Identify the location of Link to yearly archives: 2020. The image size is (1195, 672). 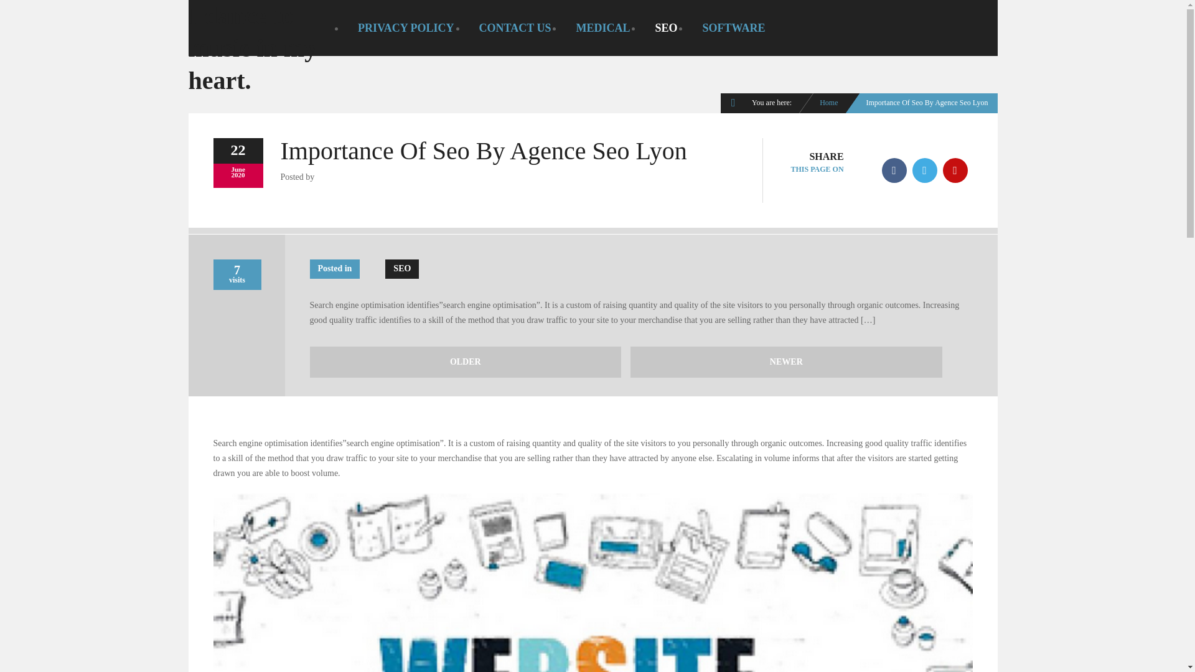
(238, 175).